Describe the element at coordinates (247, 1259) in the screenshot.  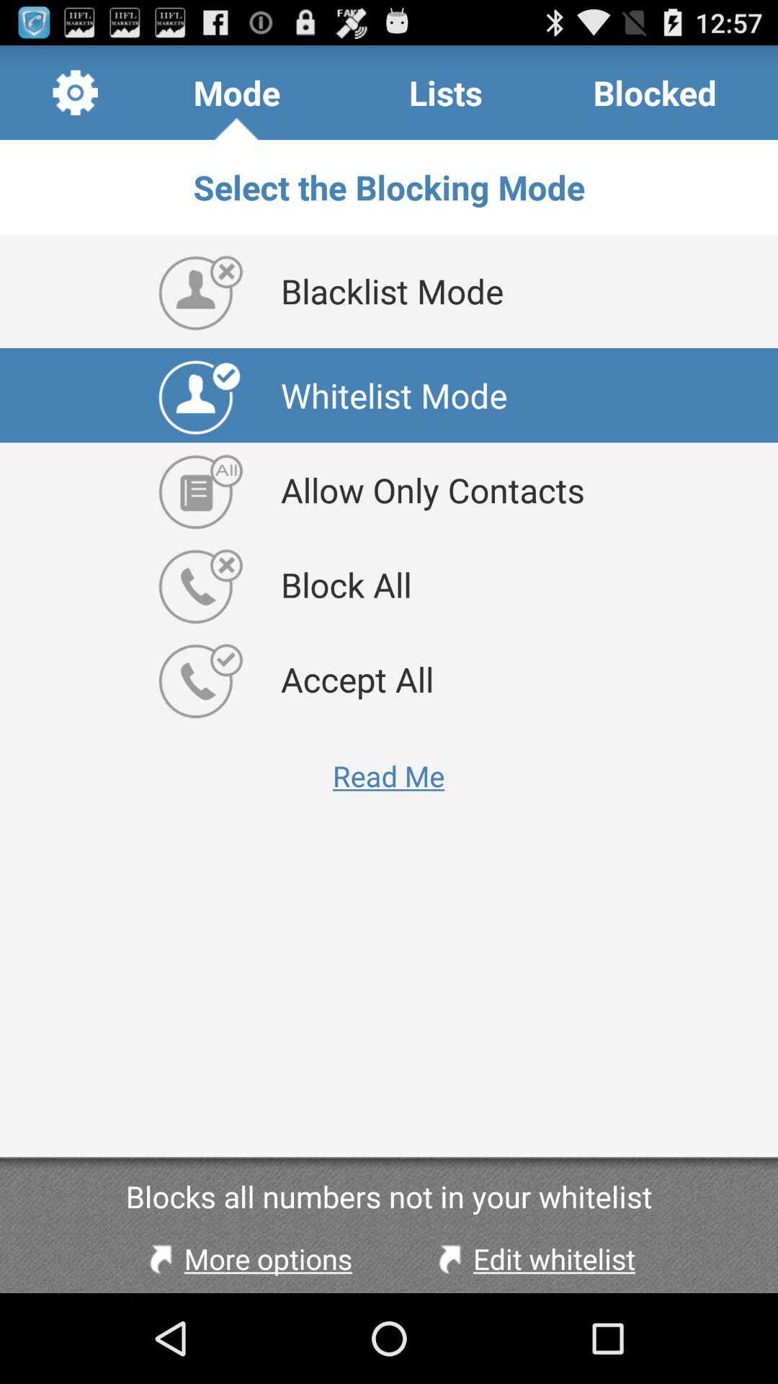
I see `scroll until the more options icon` at that location.